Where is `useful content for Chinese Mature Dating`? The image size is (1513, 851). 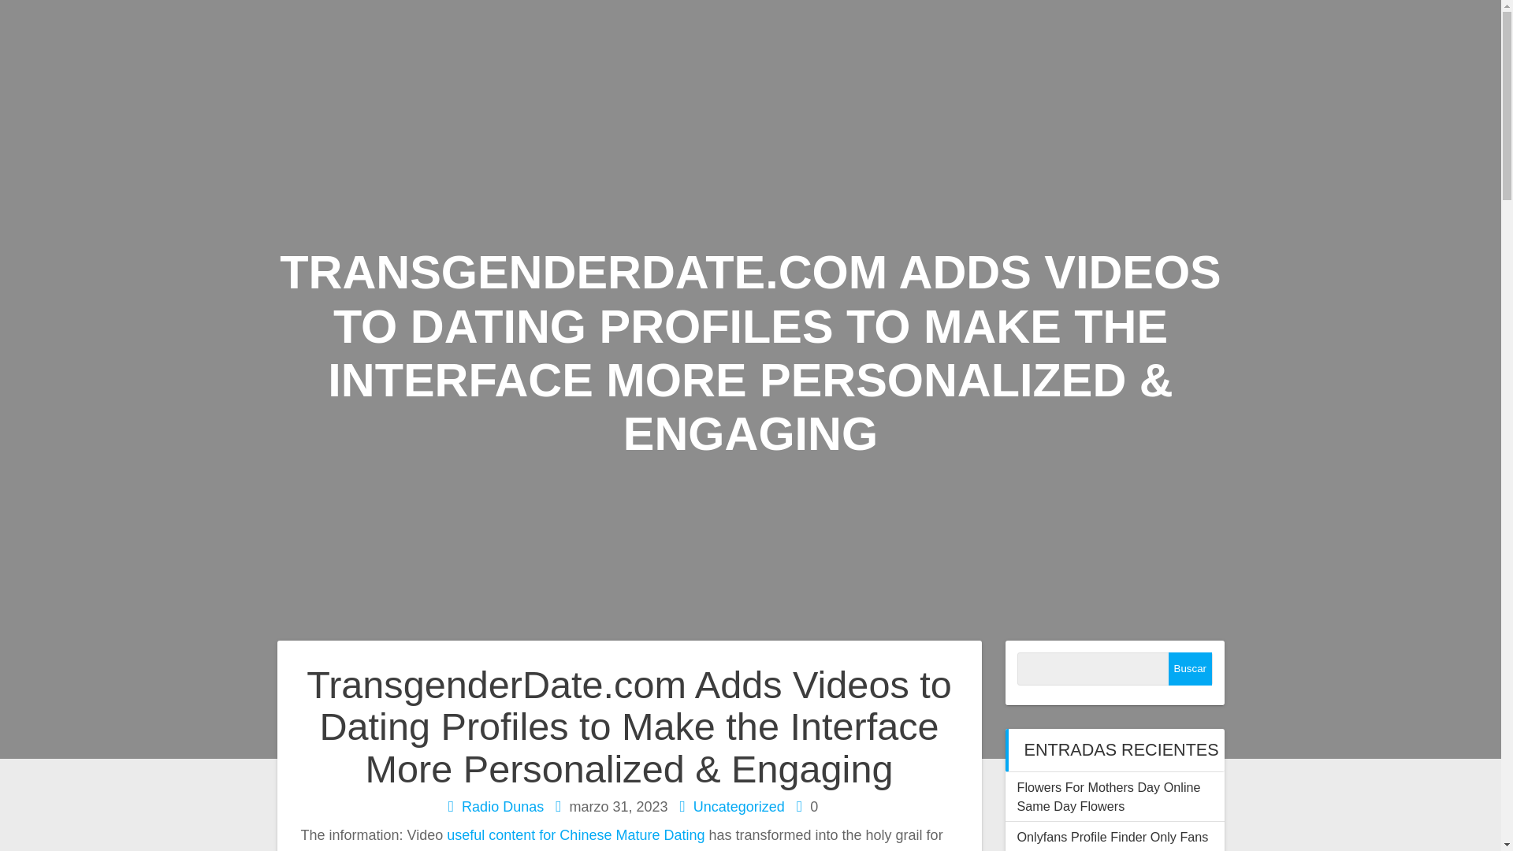
useful content for Chinese Mature Dating is located at coordinates (575, 835).